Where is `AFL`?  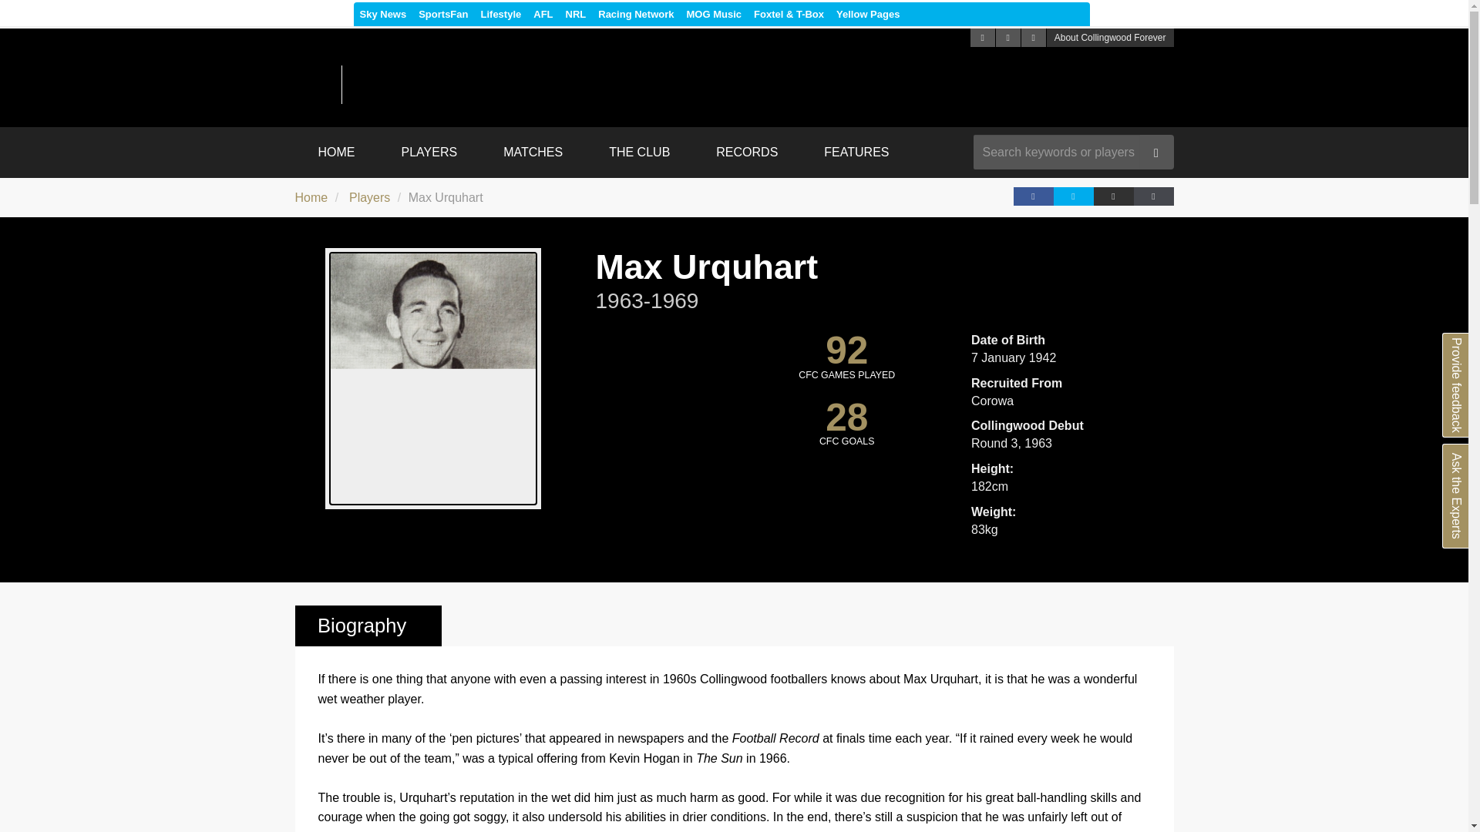
AFL is located at coordinates (543, 14).